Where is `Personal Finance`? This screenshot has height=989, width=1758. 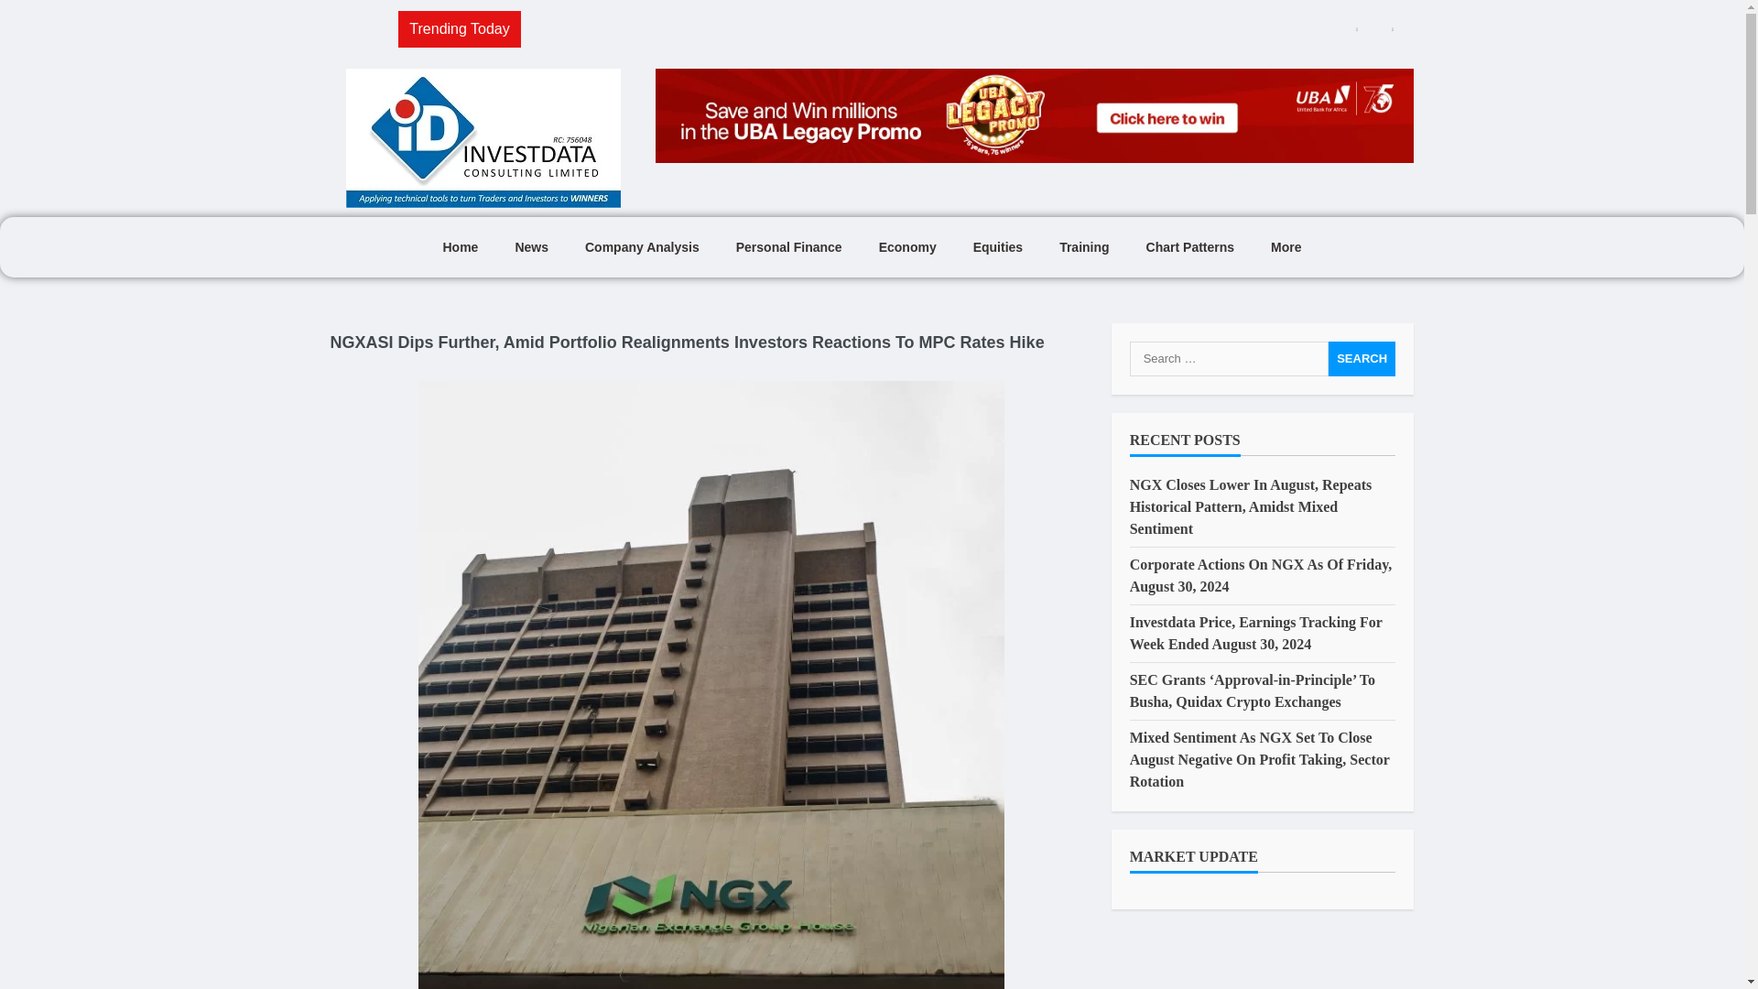
Personal Finance is located at coordinates (789, 247).